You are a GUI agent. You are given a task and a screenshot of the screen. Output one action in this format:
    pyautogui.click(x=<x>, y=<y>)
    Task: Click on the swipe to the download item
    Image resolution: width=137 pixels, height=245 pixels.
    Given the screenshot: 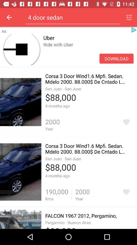 What is the action you would take?
    pyautogui.click(x=116, y=59)
    